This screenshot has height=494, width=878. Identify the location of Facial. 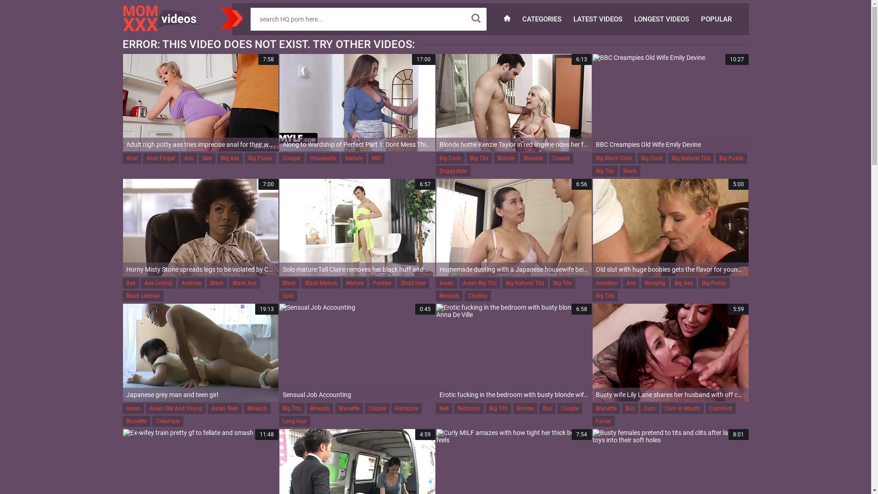
(604, 421).